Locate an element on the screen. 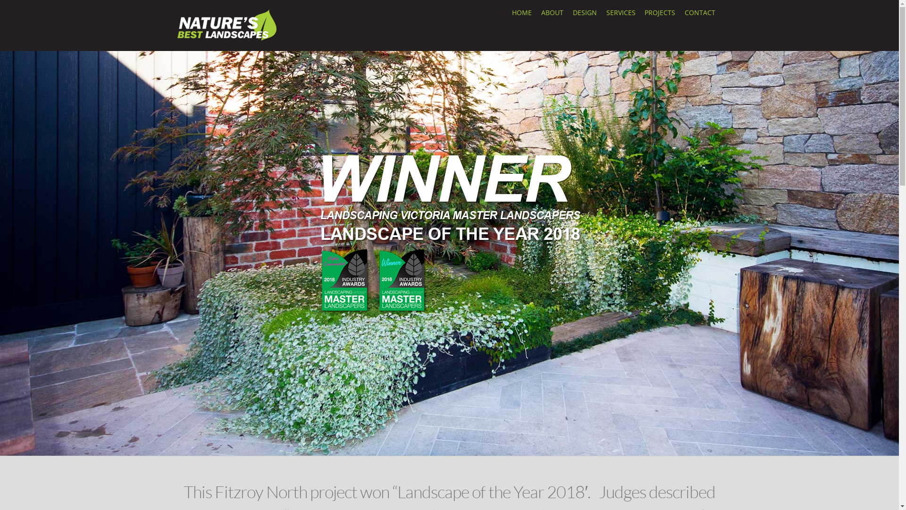 The width and height of the screenshot is (906, 510). PROJECTS is located at coordinates (660, 13).